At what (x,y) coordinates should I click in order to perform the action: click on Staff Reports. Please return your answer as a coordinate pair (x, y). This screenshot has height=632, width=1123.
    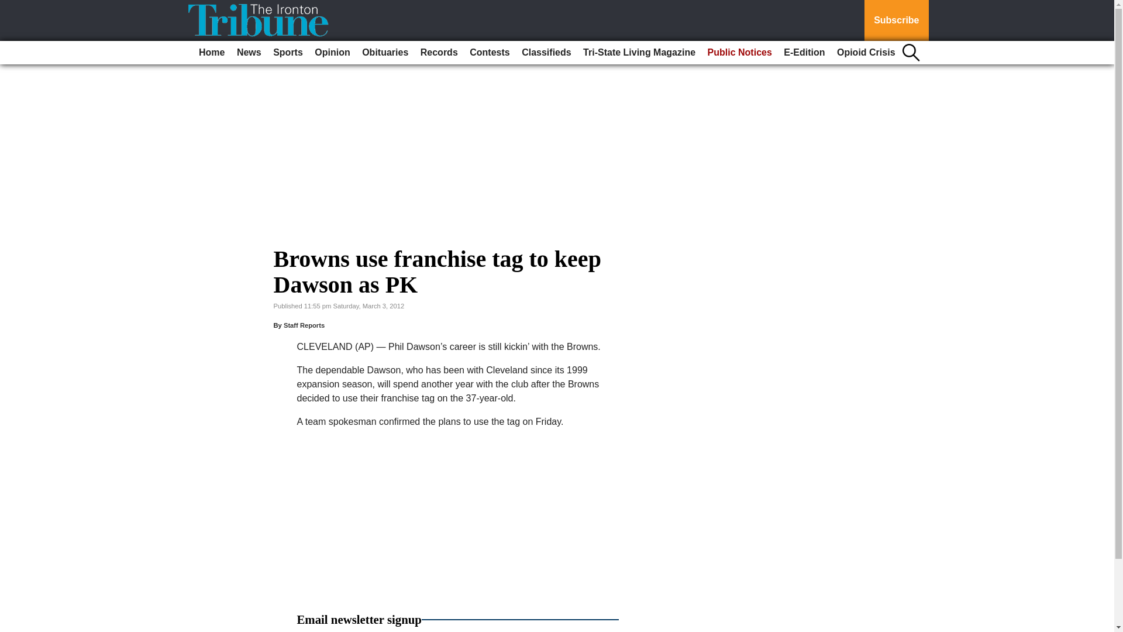
    Looking at the image, I should click on (304, 325).